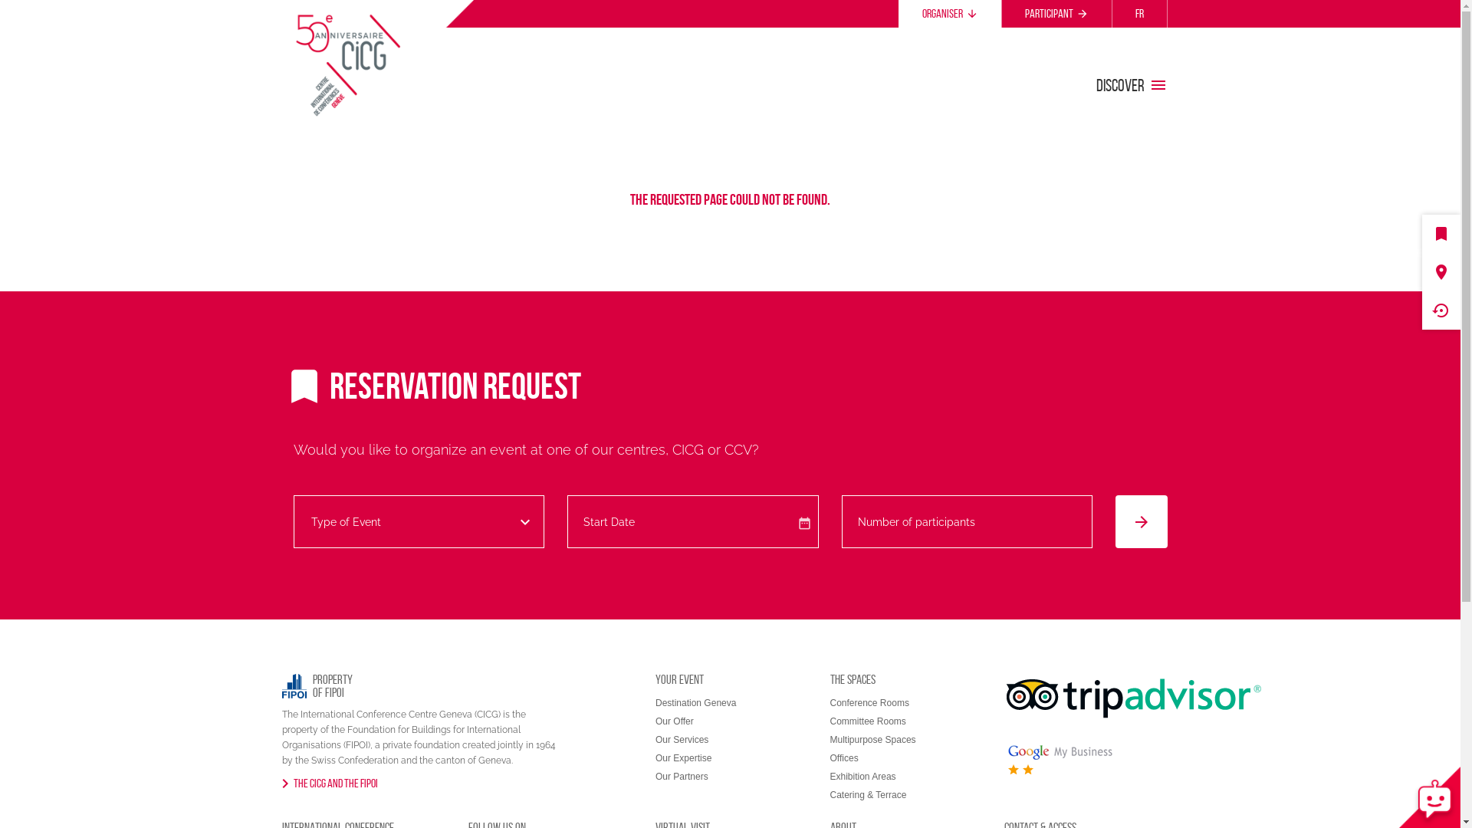  Describe the element at coordinates (330, 784) in the screenshot. I see `keyboard_arrow_right
The CICG and the FIPOI` at that location.